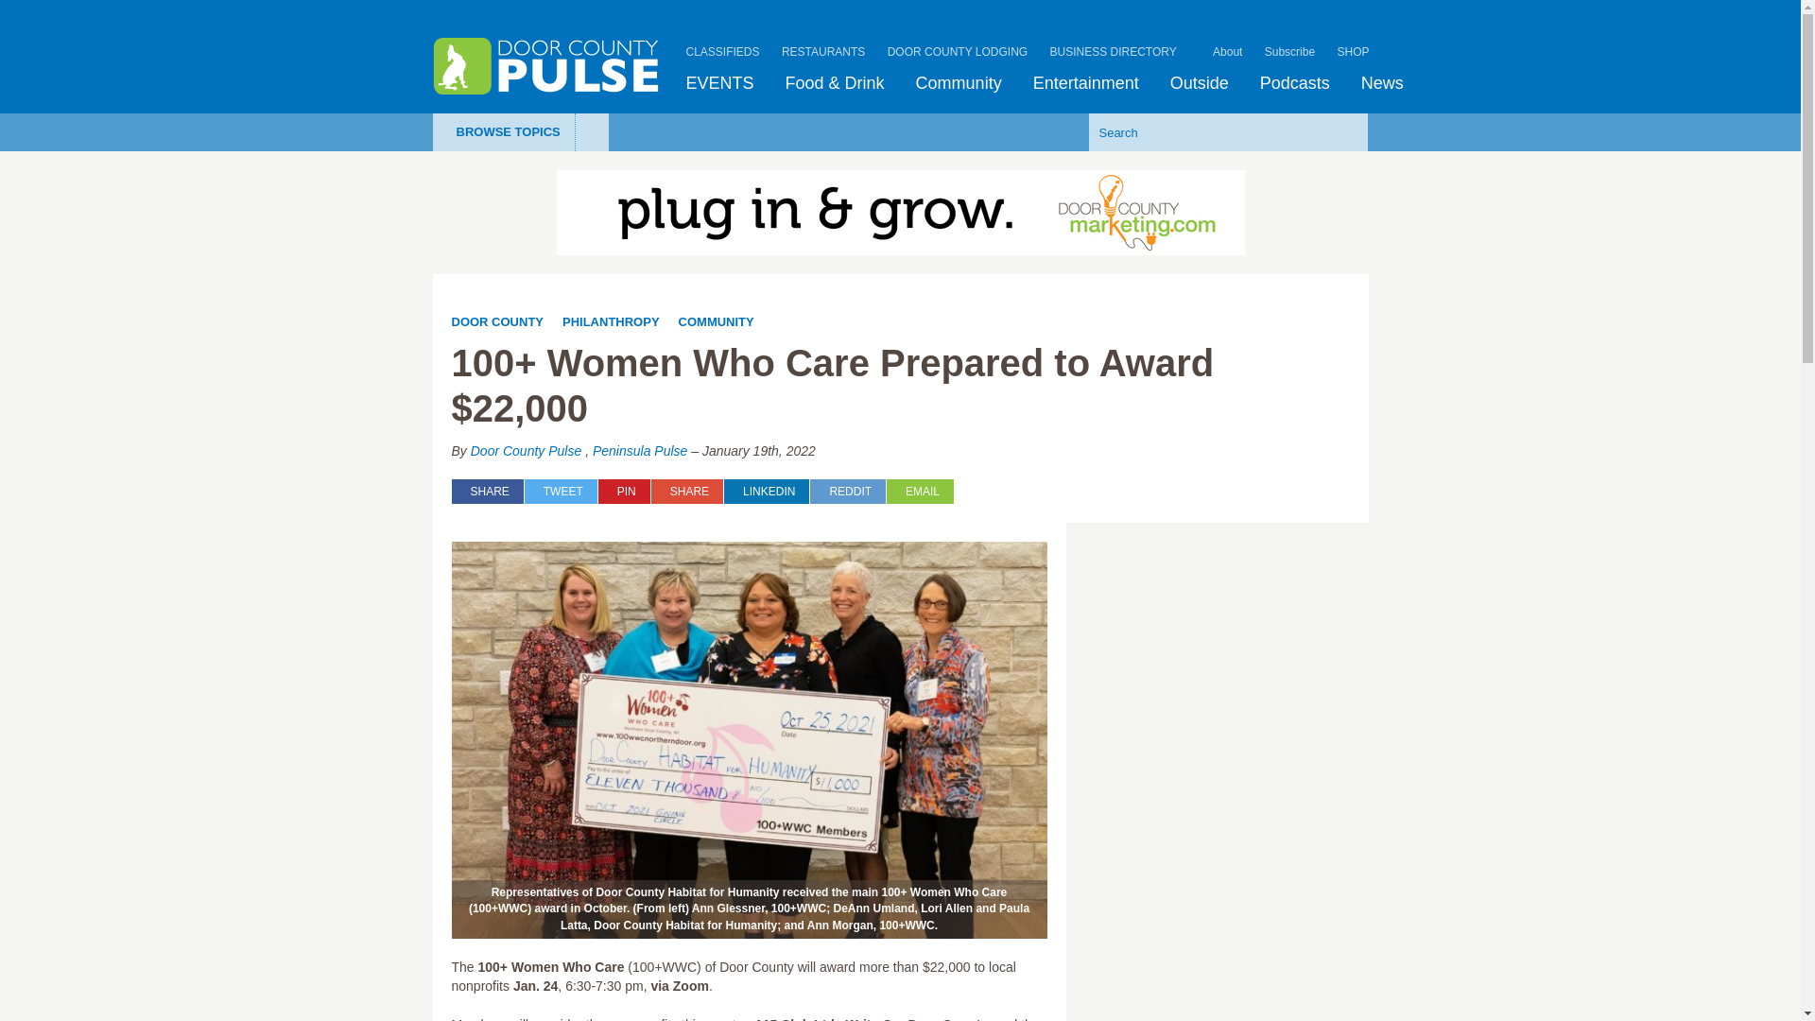  Describe the element at coordinates (545, 66) in the screenshot. I see `Door County Pulse` at that location.